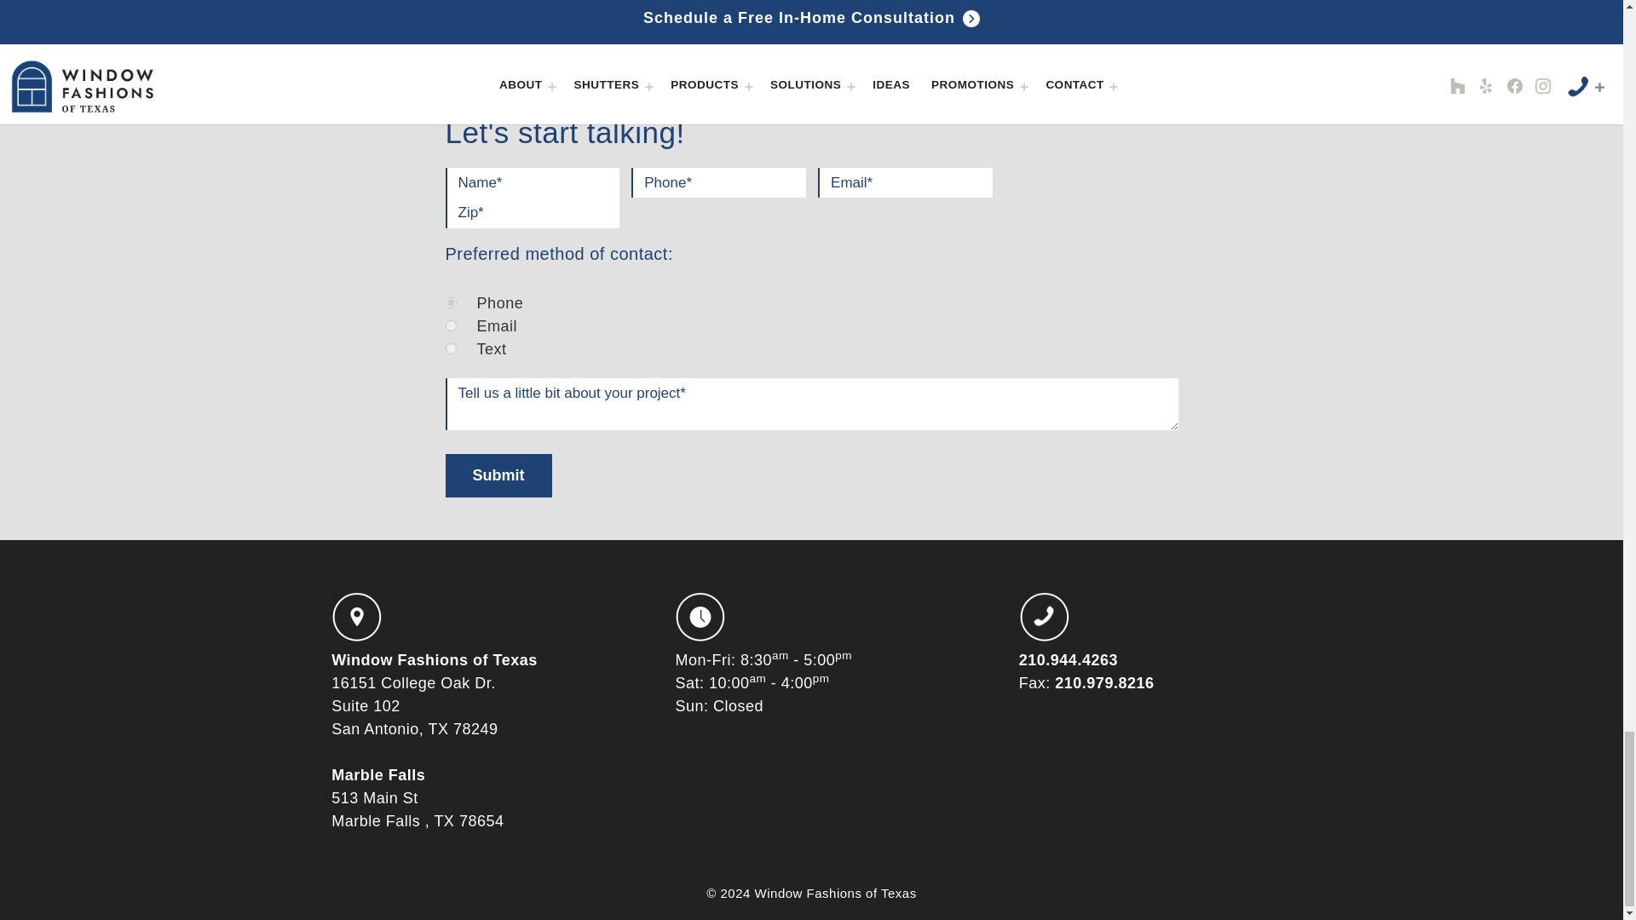 This screenshot has height=920, width=1636. Describe the element at coordinates (450, 325) in the screenshot. I see `Email` at that location.